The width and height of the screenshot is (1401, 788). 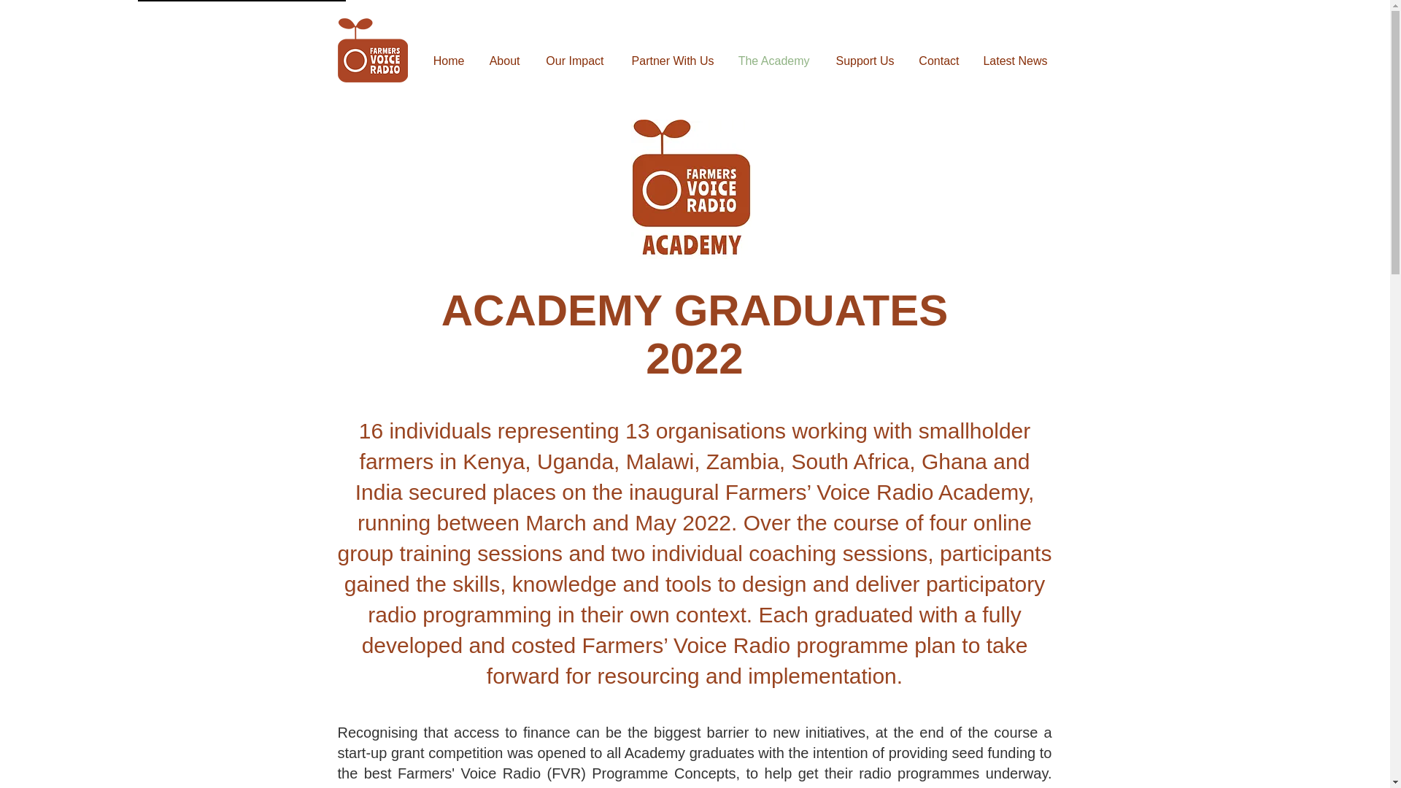 I want to click on Latest News, so click(x=1014, y=60).